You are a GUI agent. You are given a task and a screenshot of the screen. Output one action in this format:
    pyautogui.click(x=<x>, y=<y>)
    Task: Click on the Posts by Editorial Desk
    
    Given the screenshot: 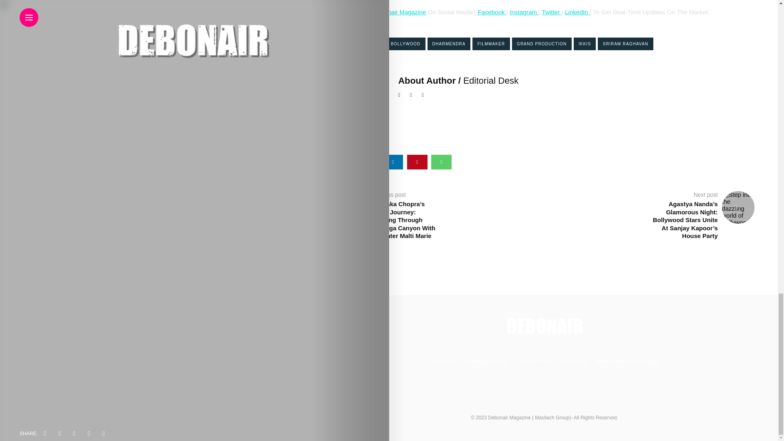 What is the action you would take?
    pyautogui.click(x=491, y=80)
    